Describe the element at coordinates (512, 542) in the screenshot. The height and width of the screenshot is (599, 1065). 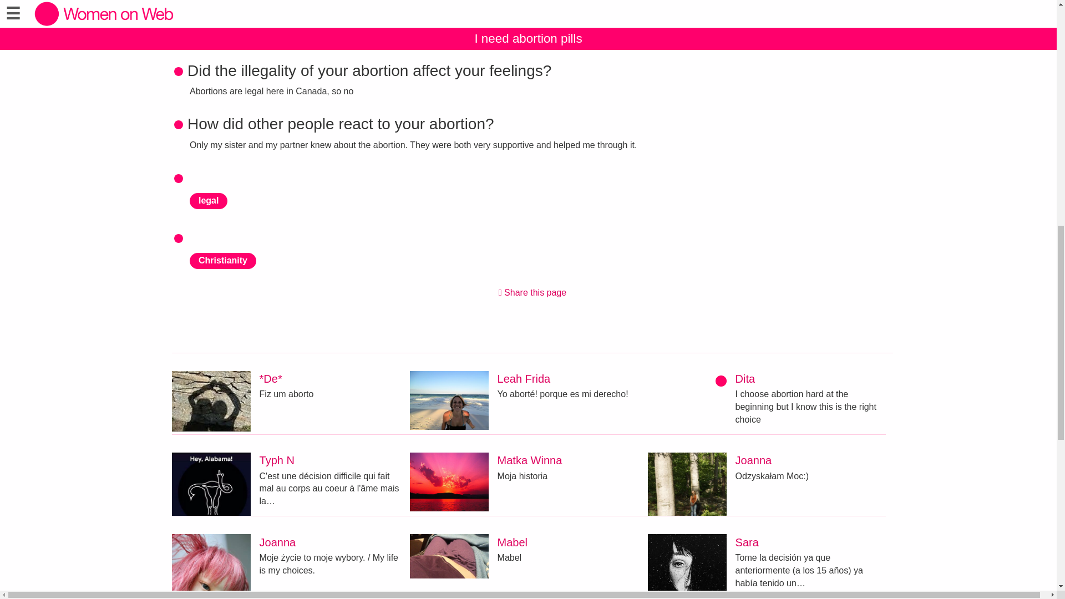
I see `Mabel` at that location.